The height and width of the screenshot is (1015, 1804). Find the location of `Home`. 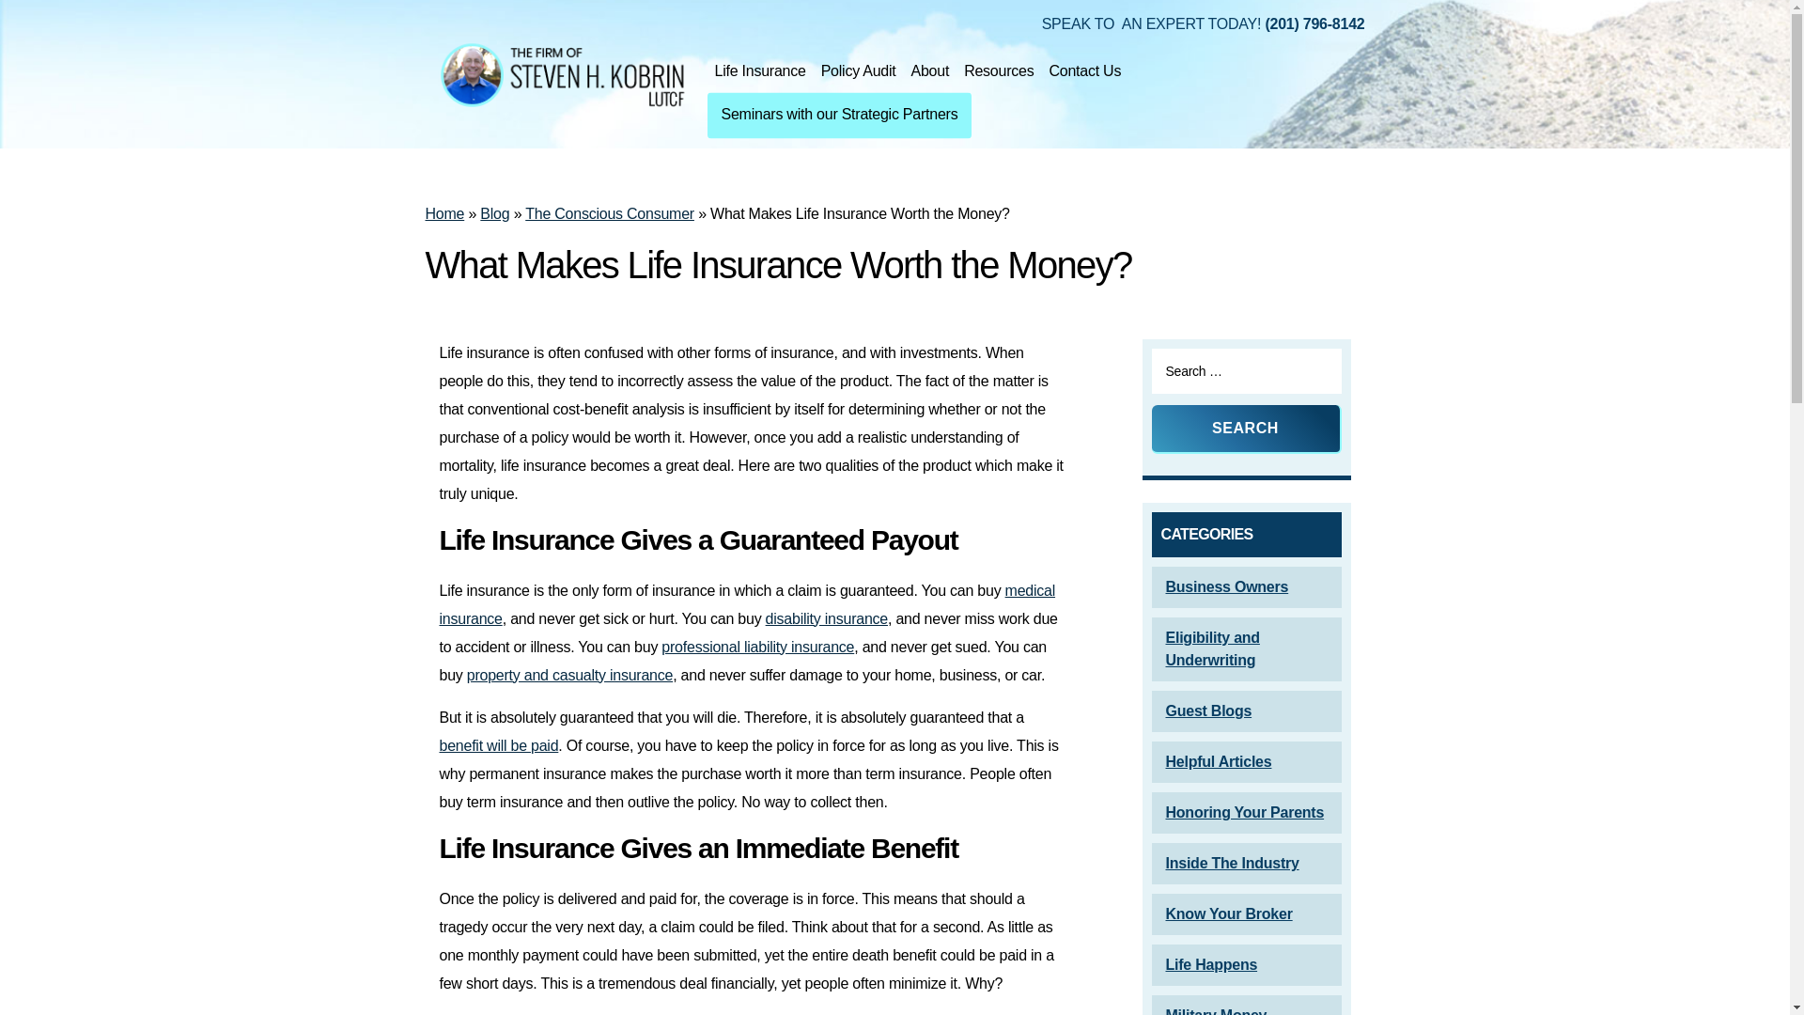

Home is located at coordinates (443, 214).